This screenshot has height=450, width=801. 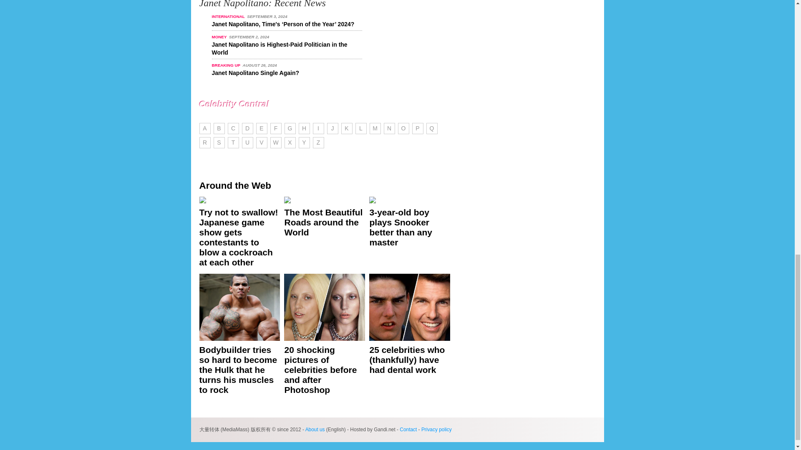 What do you see at coordinates (276, 128) in the screenshot?
I see `F` at bounding box center [276, 128].